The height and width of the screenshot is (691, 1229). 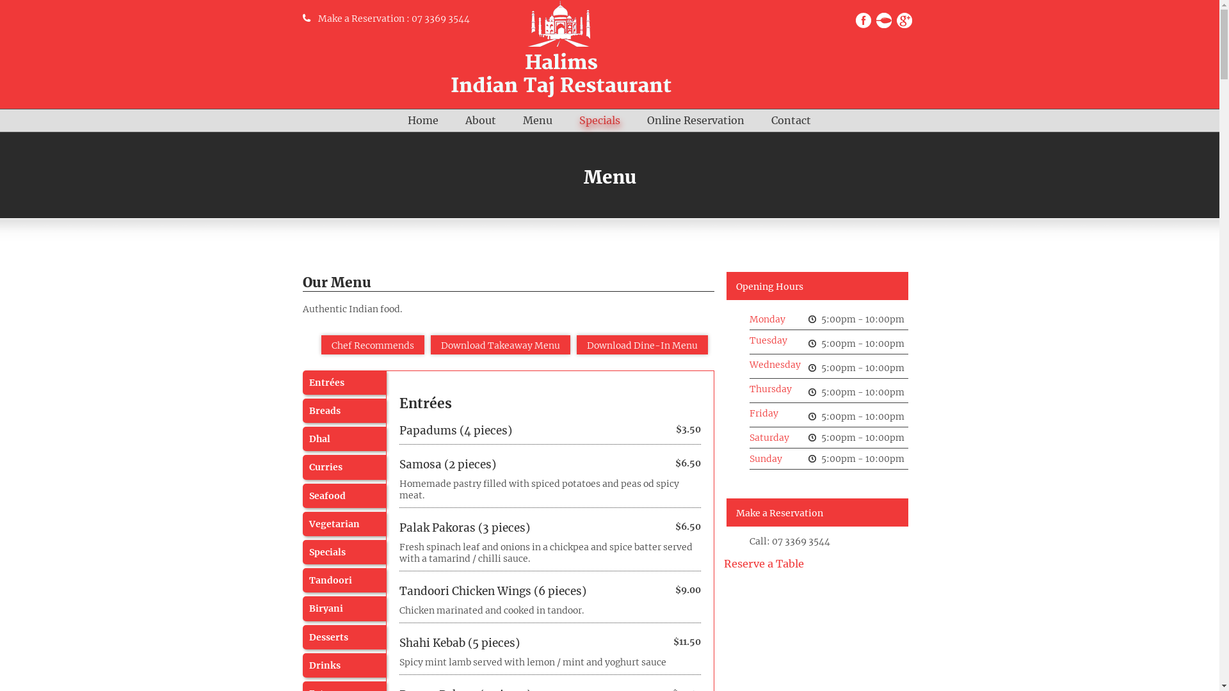 I want to click on Make a Reservation, so click(x=816, y=512).